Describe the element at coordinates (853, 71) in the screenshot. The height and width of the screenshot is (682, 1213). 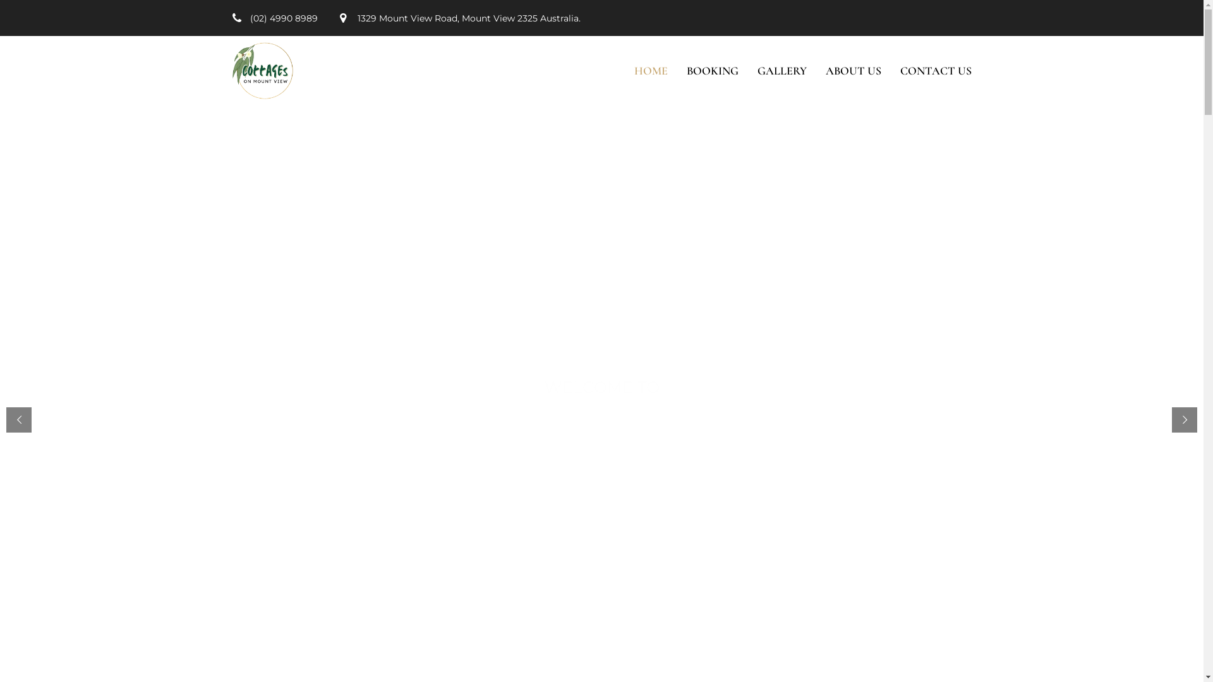
I see `ABOUT US` at that location.